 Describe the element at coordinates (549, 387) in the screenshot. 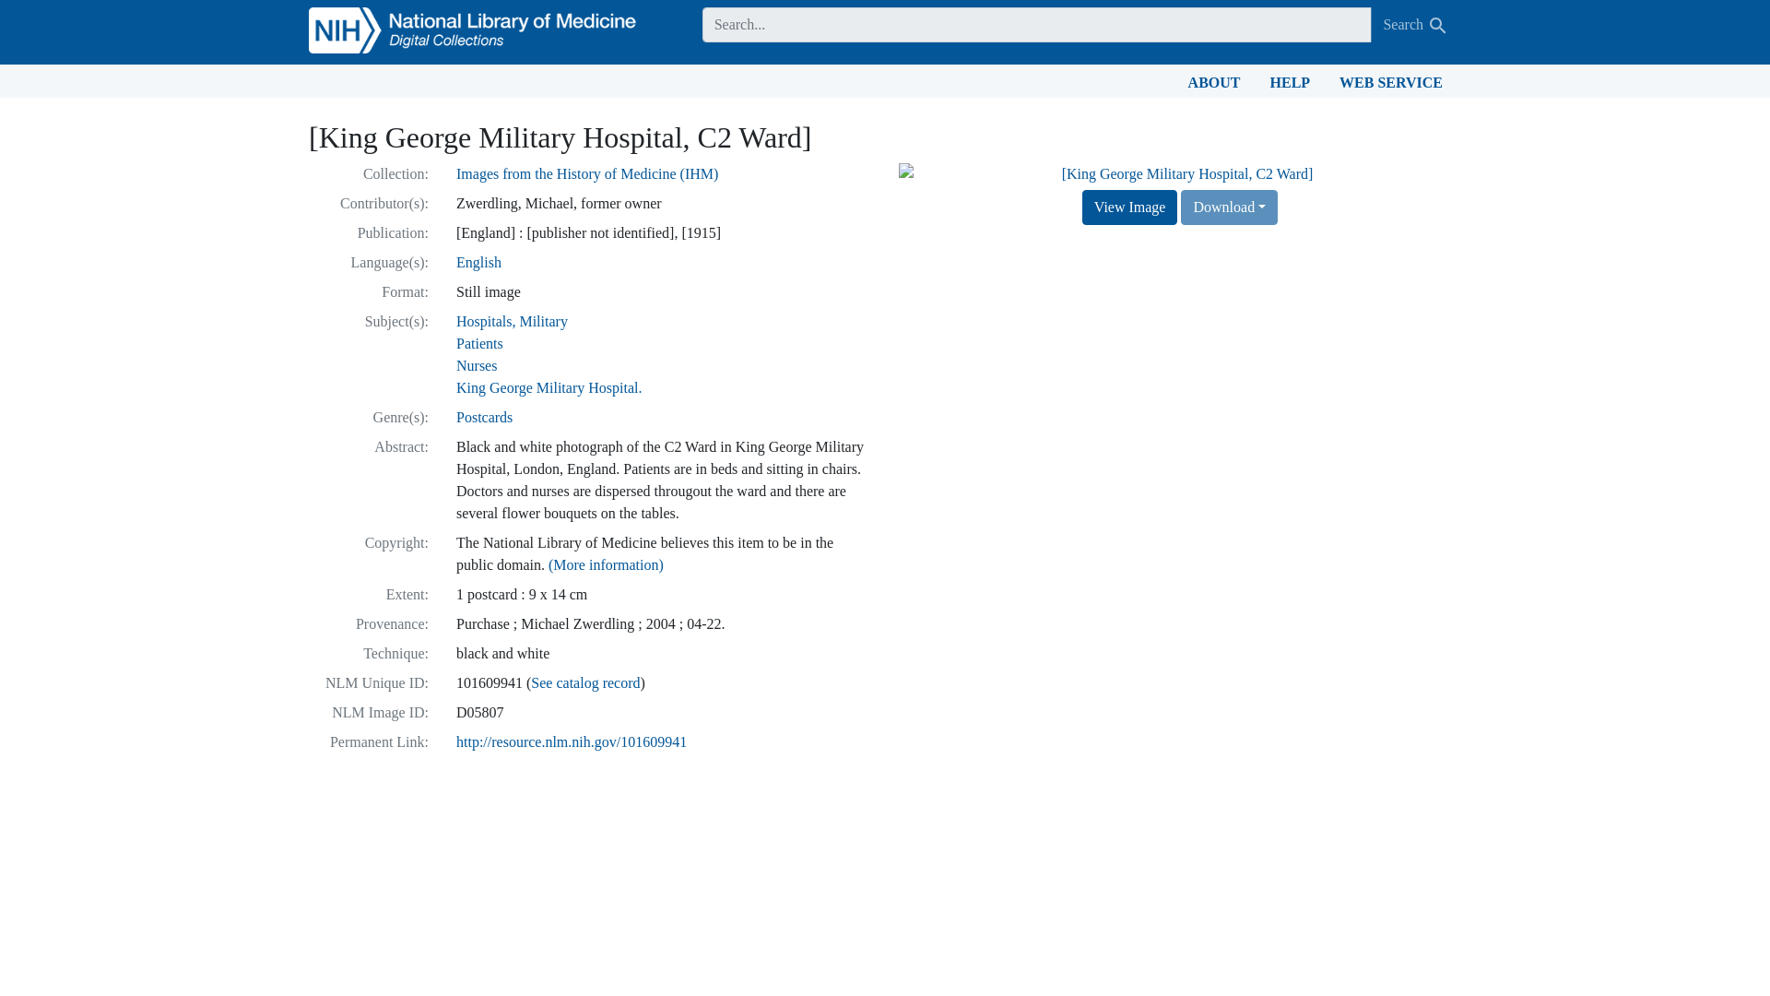

I see `King George Military Hospital.` at that location.